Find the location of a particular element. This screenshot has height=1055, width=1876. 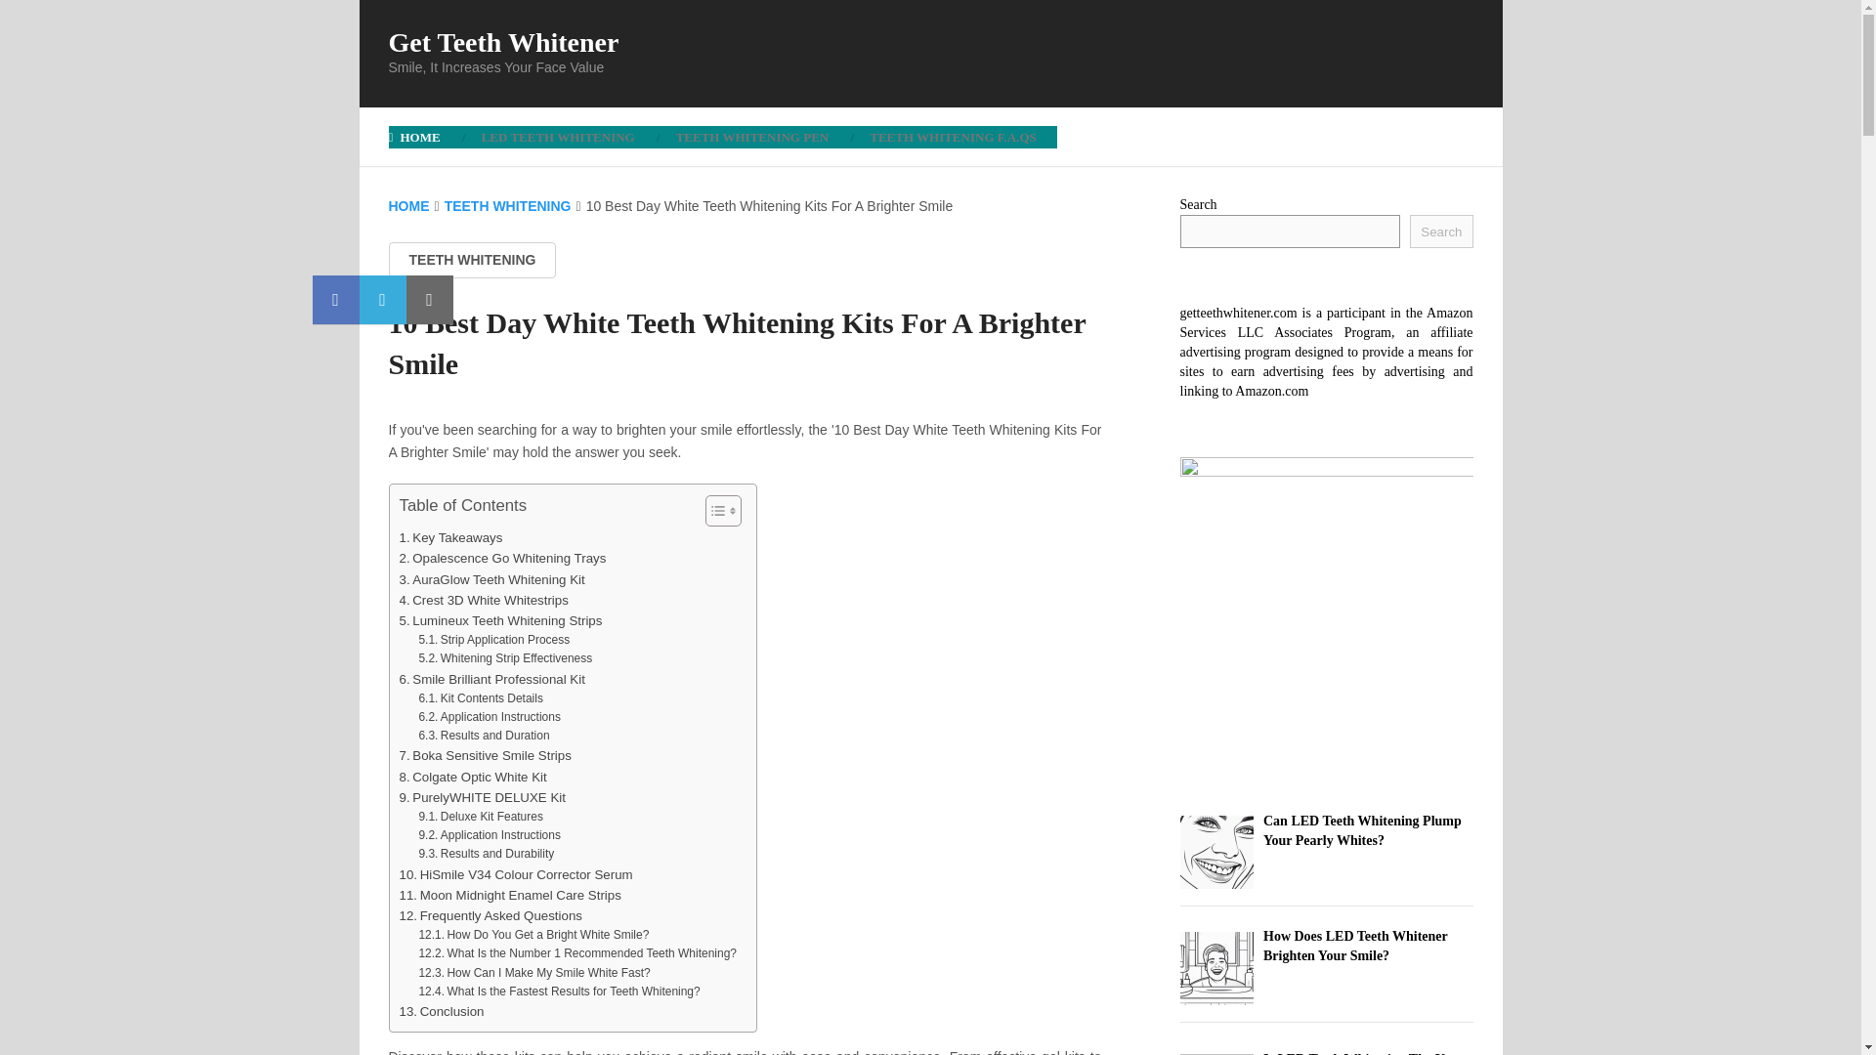

Application Instructions is located at coordinates (489, 835).